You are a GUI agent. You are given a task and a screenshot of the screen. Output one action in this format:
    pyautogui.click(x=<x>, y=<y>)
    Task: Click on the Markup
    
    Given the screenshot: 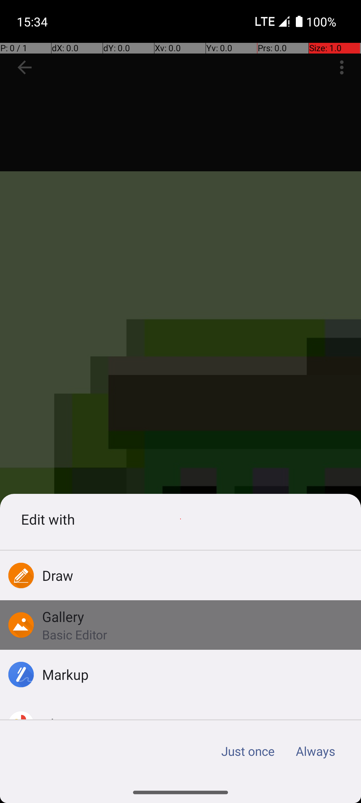 What is the action you would take?
    pyautogui.click(x=66, y=675)
    